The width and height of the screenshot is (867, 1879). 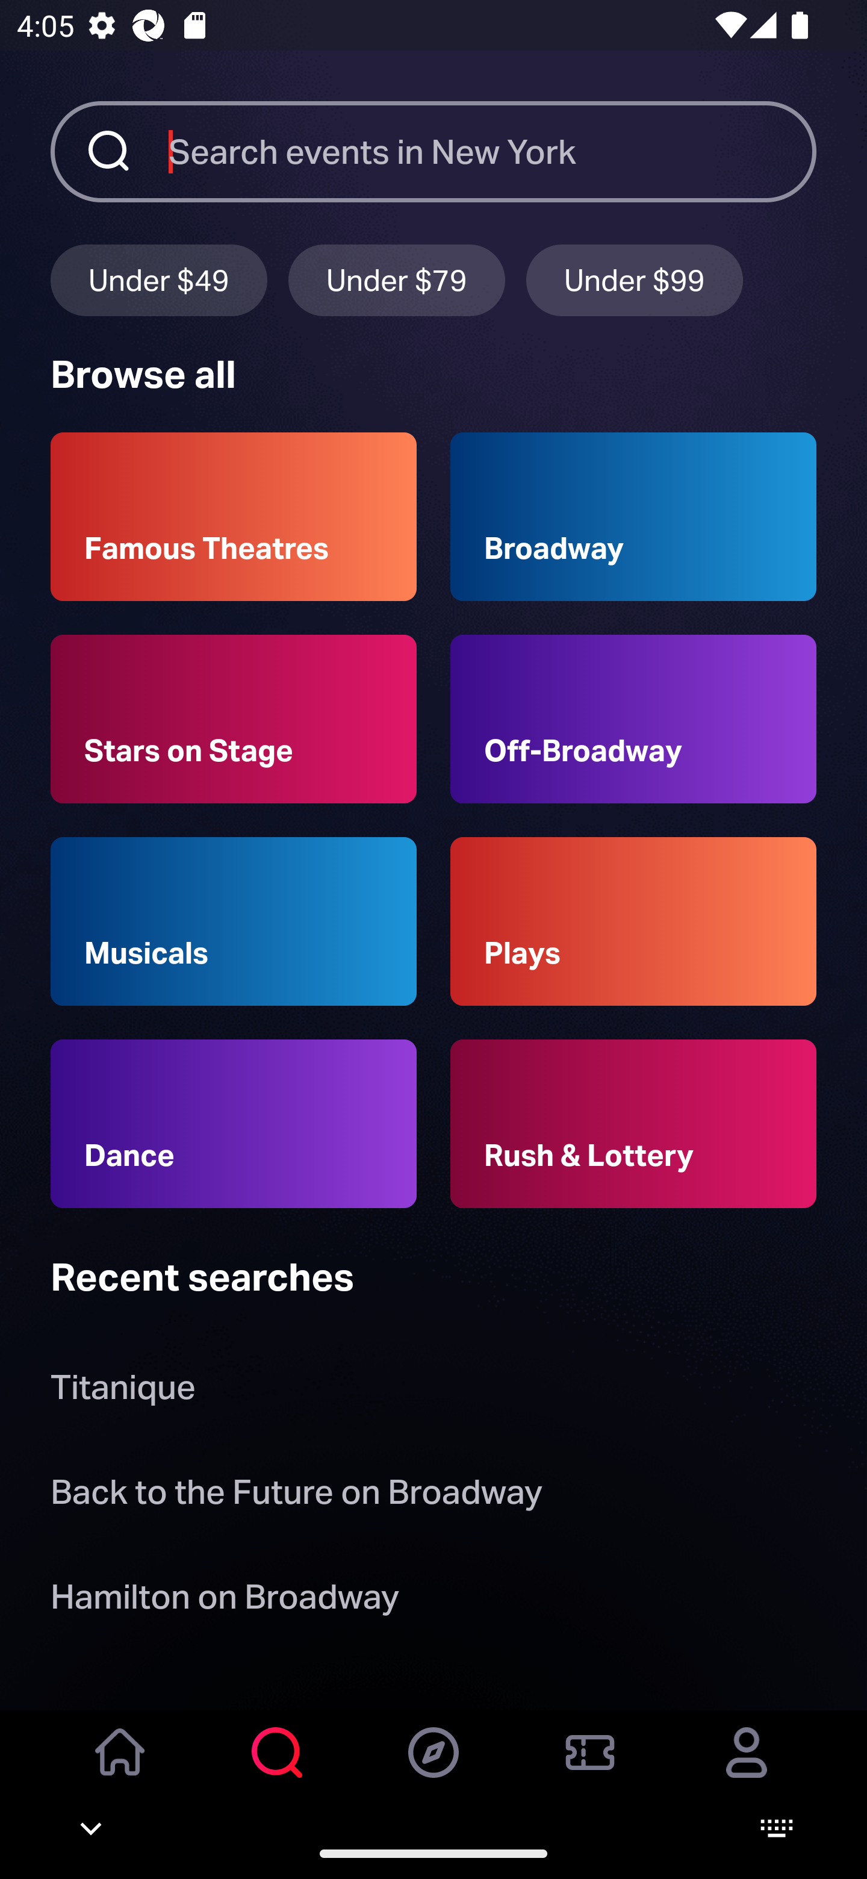 What do you see at coordinates (635, 279) in the screenshot?
I see `Under $99` at bounding box center [635, 279].